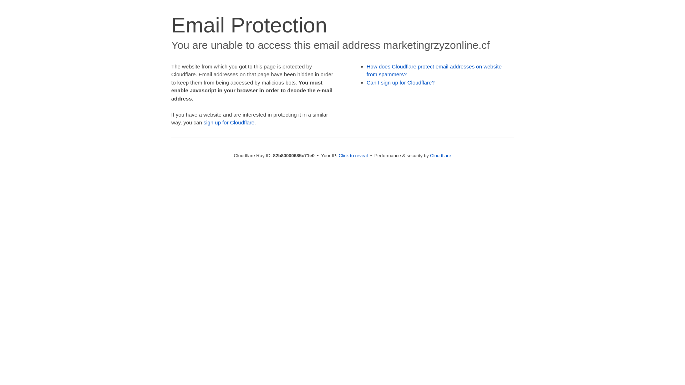 This screenshot has height=385, width=685. I want to click on Click to reveal, so click(353, 155).